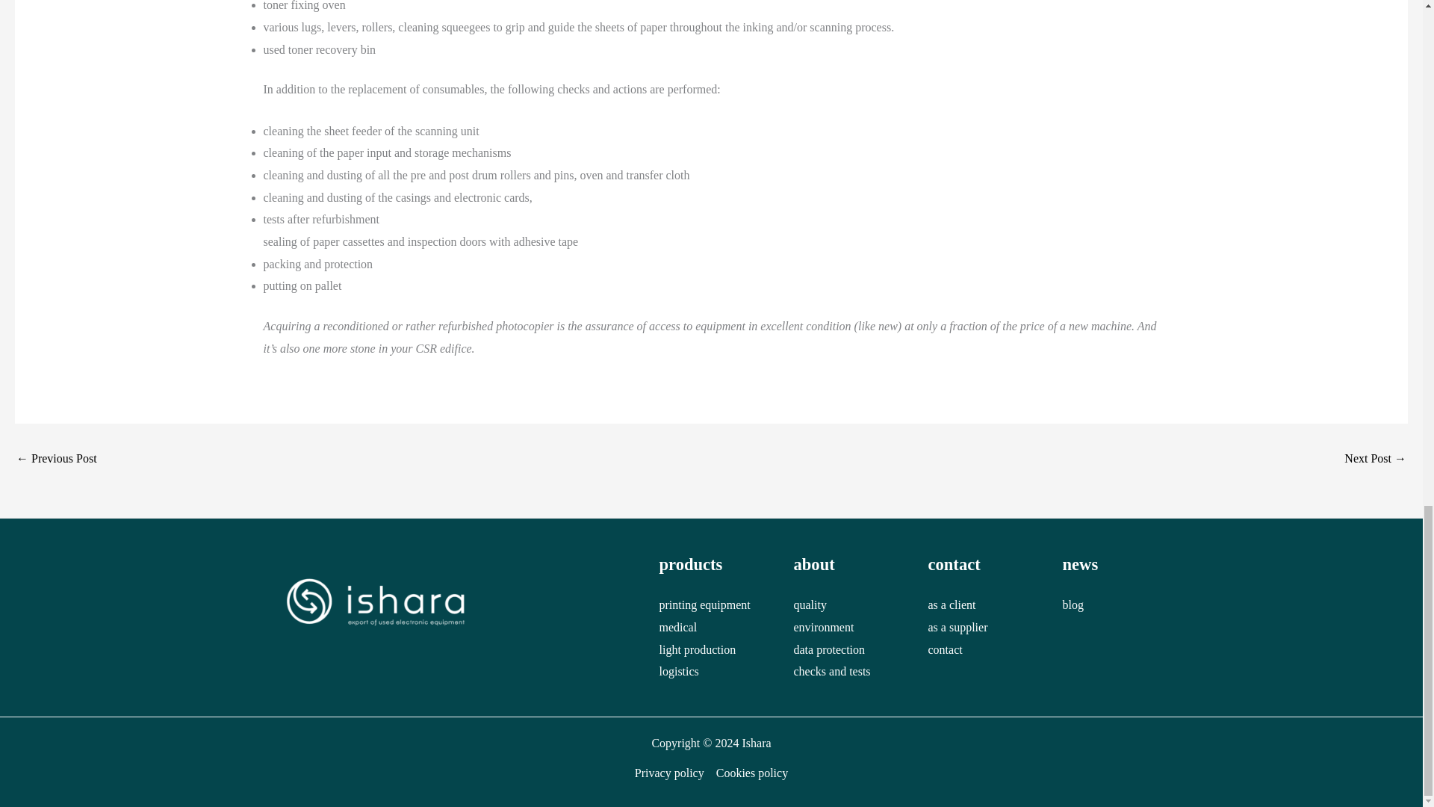  I want to click on Avoiding printer breakdowns: our tips, so click(1376, 459).